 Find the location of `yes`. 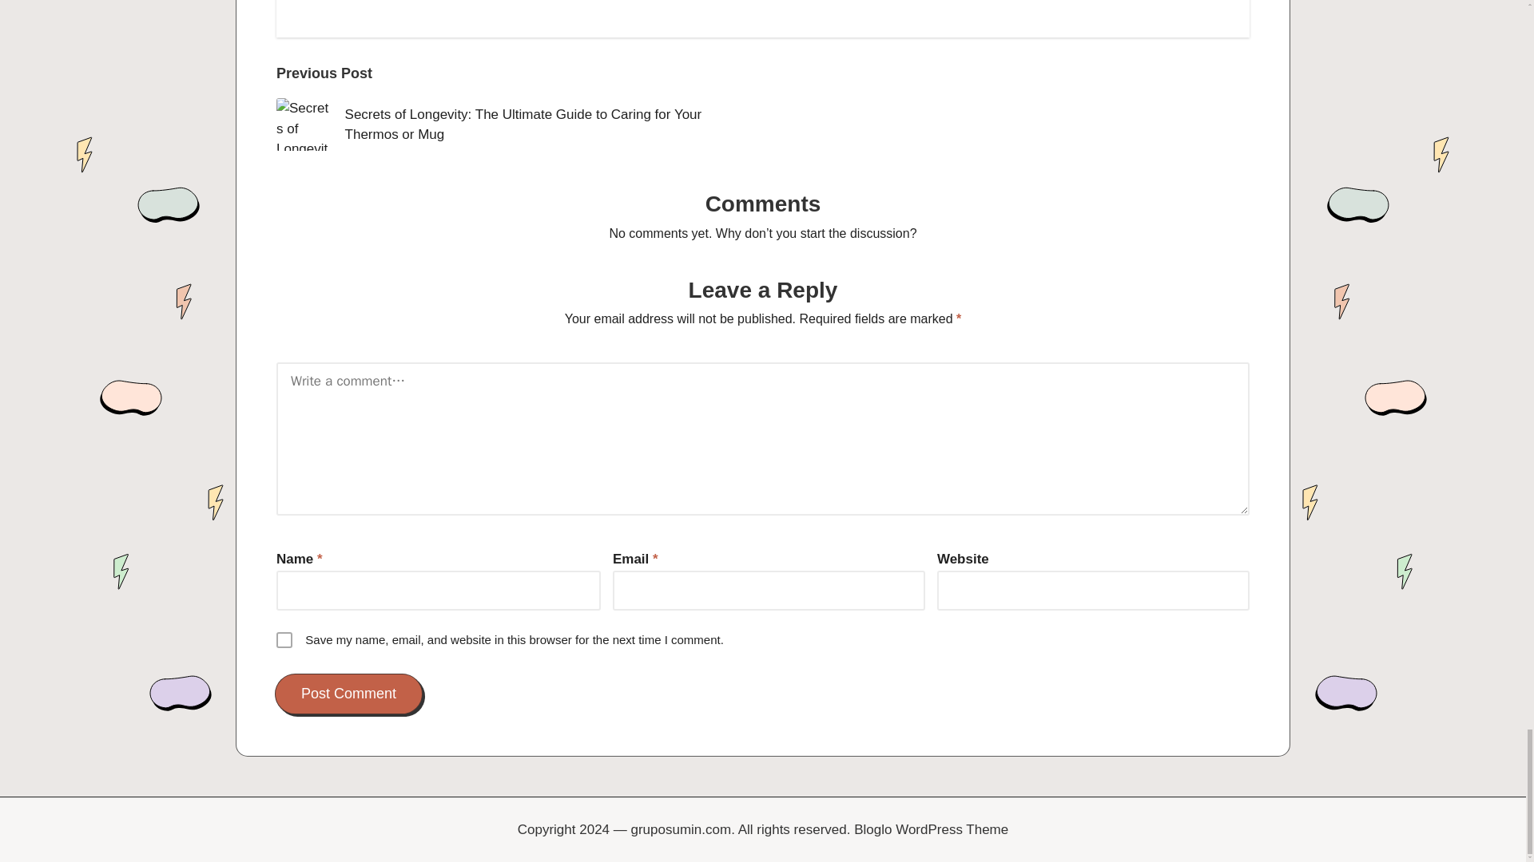

yes is located at coordinates (284, 640).